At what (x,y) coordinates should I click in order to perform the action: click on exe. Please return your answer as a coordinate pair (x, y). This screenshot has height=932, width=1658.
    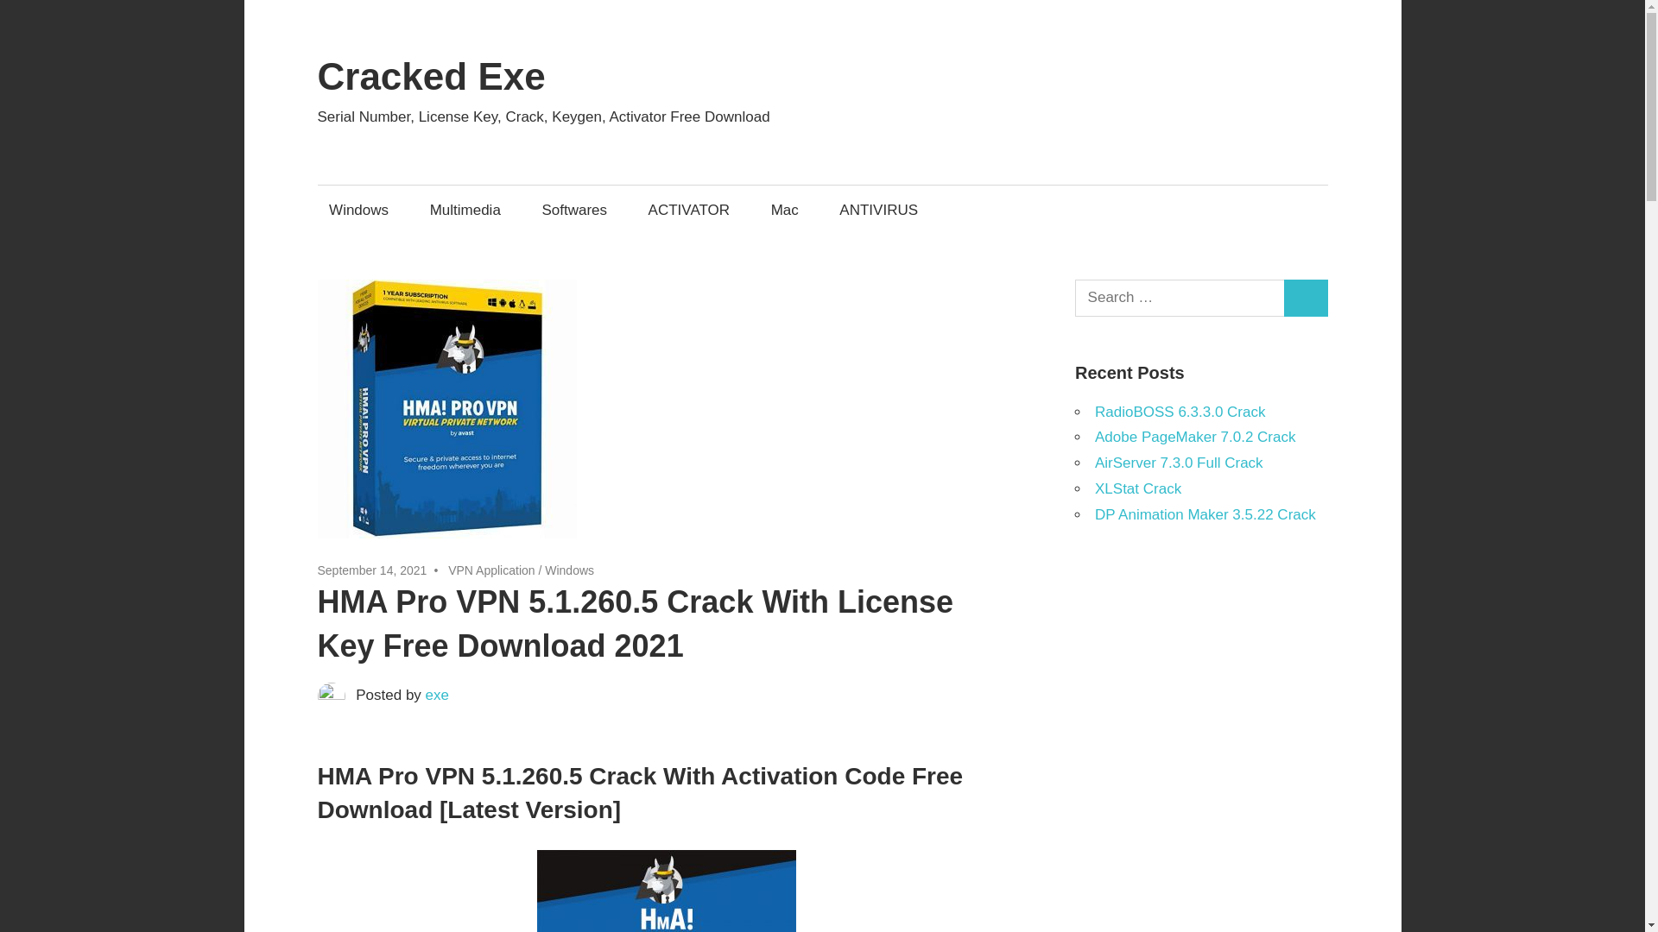
    Looking at the image, I should click on (437, 695).